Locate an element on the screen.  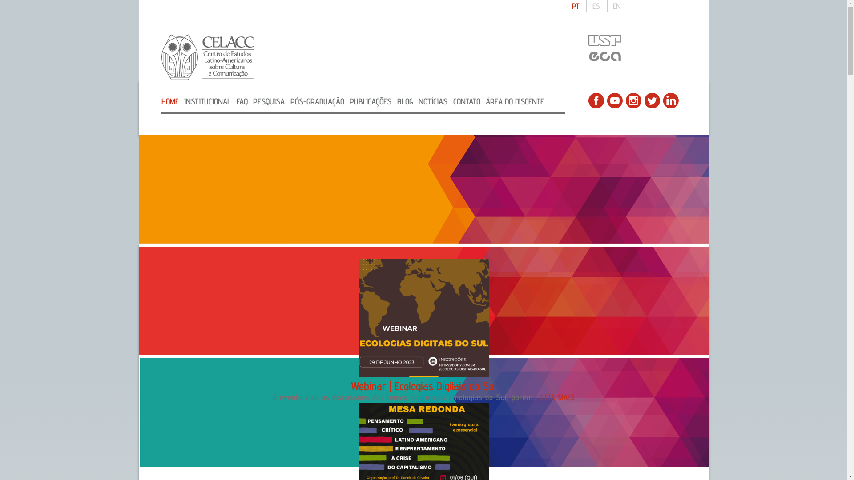
ECA is located at coordinates (604, 56).